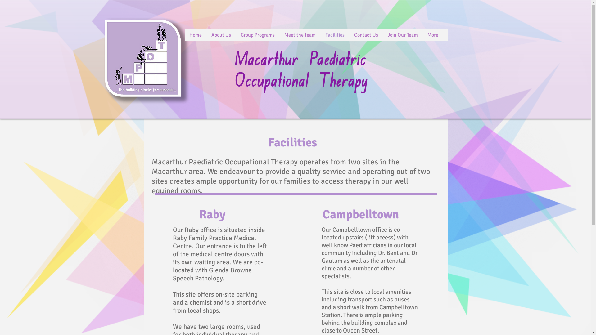 The width and height of the screenshot is (596, 335). What do you see at coordinates (300, 61) in the screenshot?
I see `Macarthur Paediatric` at bounding box center [300, 61].